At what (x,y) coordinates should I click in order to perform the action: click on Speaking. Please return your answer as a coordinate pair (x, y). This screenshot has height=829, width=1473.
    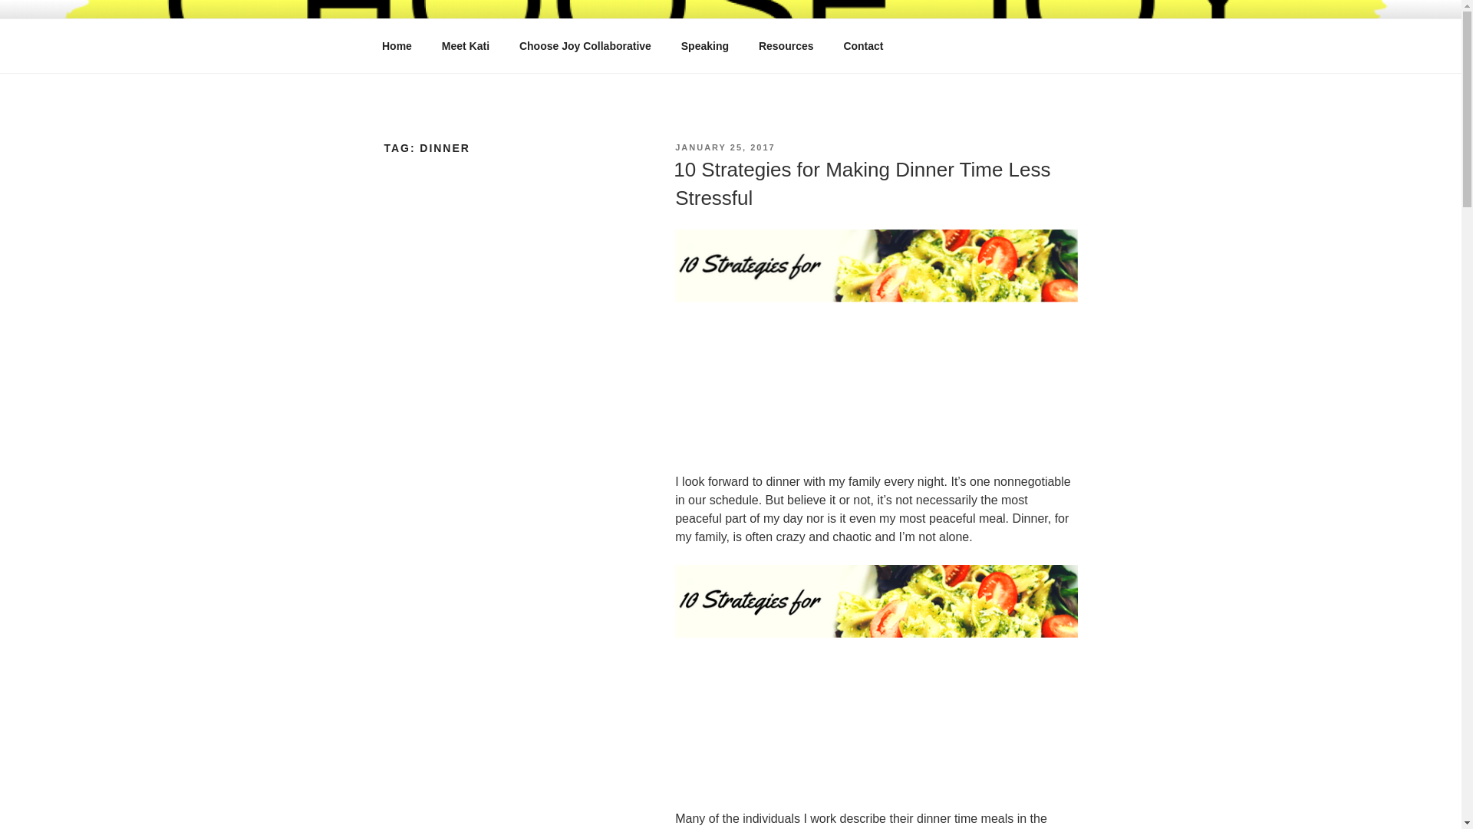
    Looking at the image, I should click on (704, 46).